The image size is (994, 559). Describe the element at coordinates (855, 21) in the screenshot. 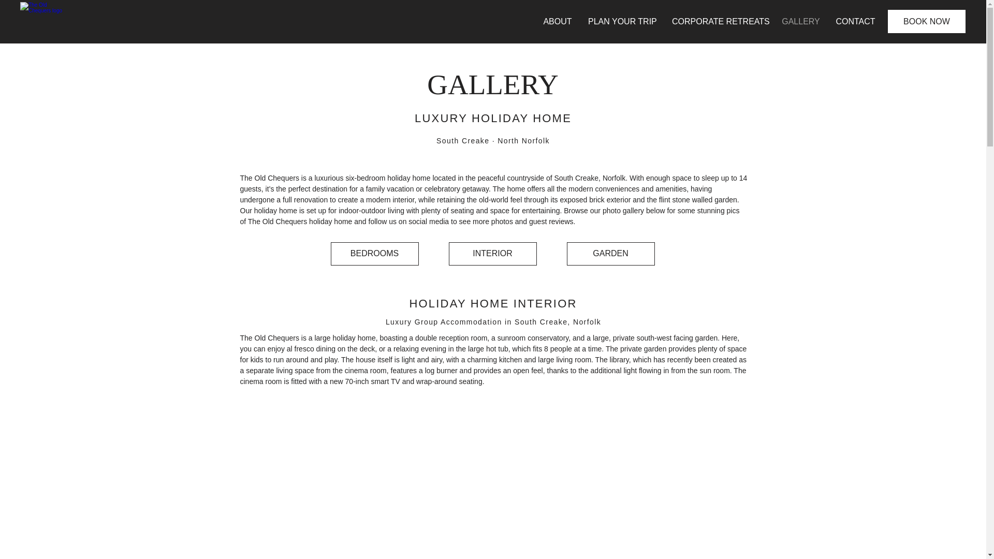

I see `CONTACT` at that location.